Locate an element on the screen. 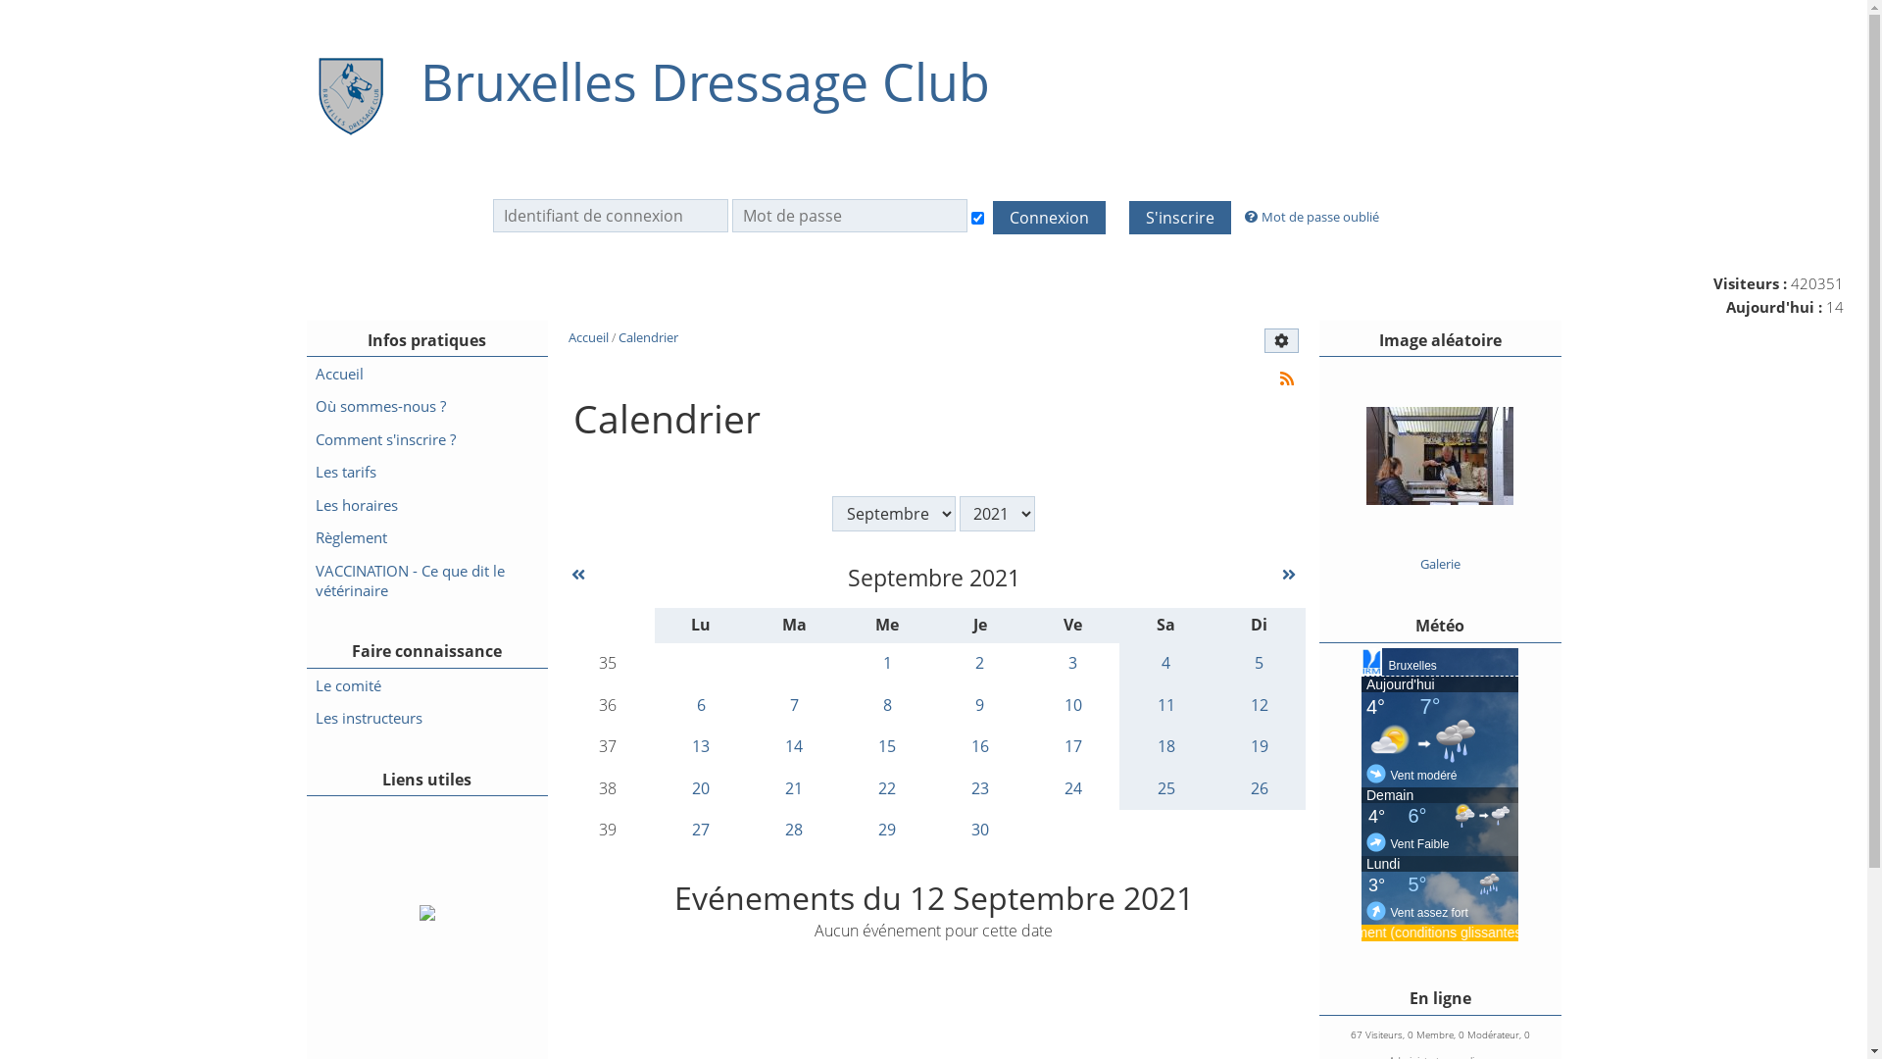 The height and width of the screenshot is (1059, 1882). 19 is located at coordinates (1259, 747).